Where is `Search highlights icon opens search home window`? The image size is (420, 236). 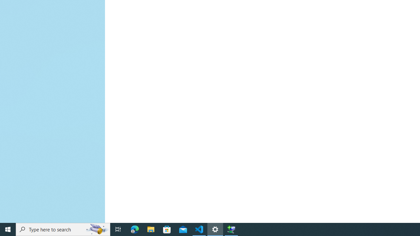
Search highlights icon opens search home window is located at coordinates (97, 229).